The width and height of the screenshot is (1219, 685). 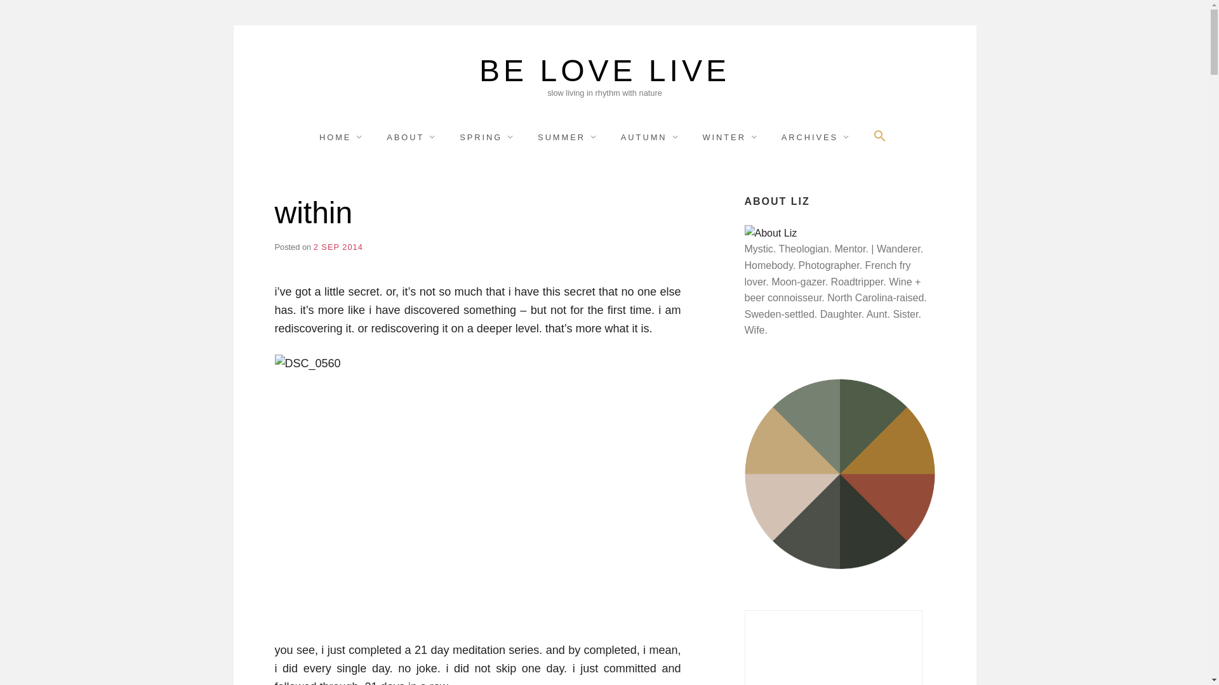 What do you see at coordinates (604, 71) in the screenshot?
I see `BE LOVE LIVE` at bounding box center [604, 71].